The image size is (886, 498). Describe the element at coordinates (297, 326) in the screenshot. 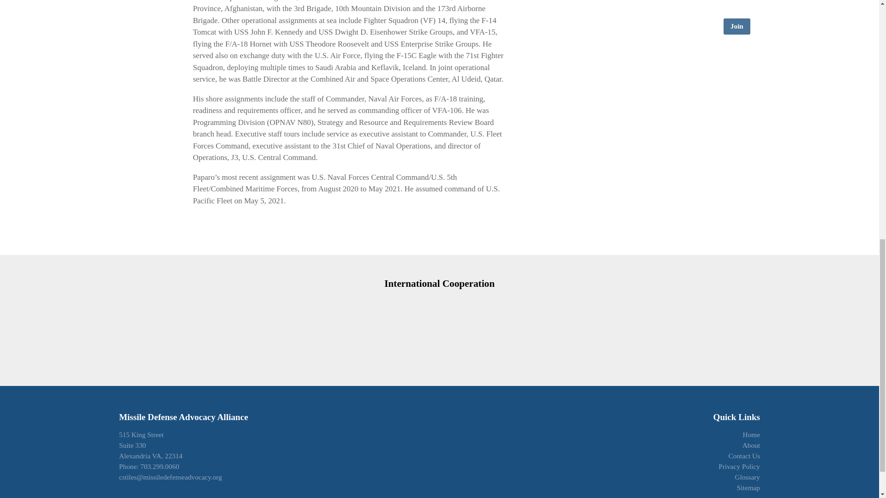

I see `Denmark` at that location.